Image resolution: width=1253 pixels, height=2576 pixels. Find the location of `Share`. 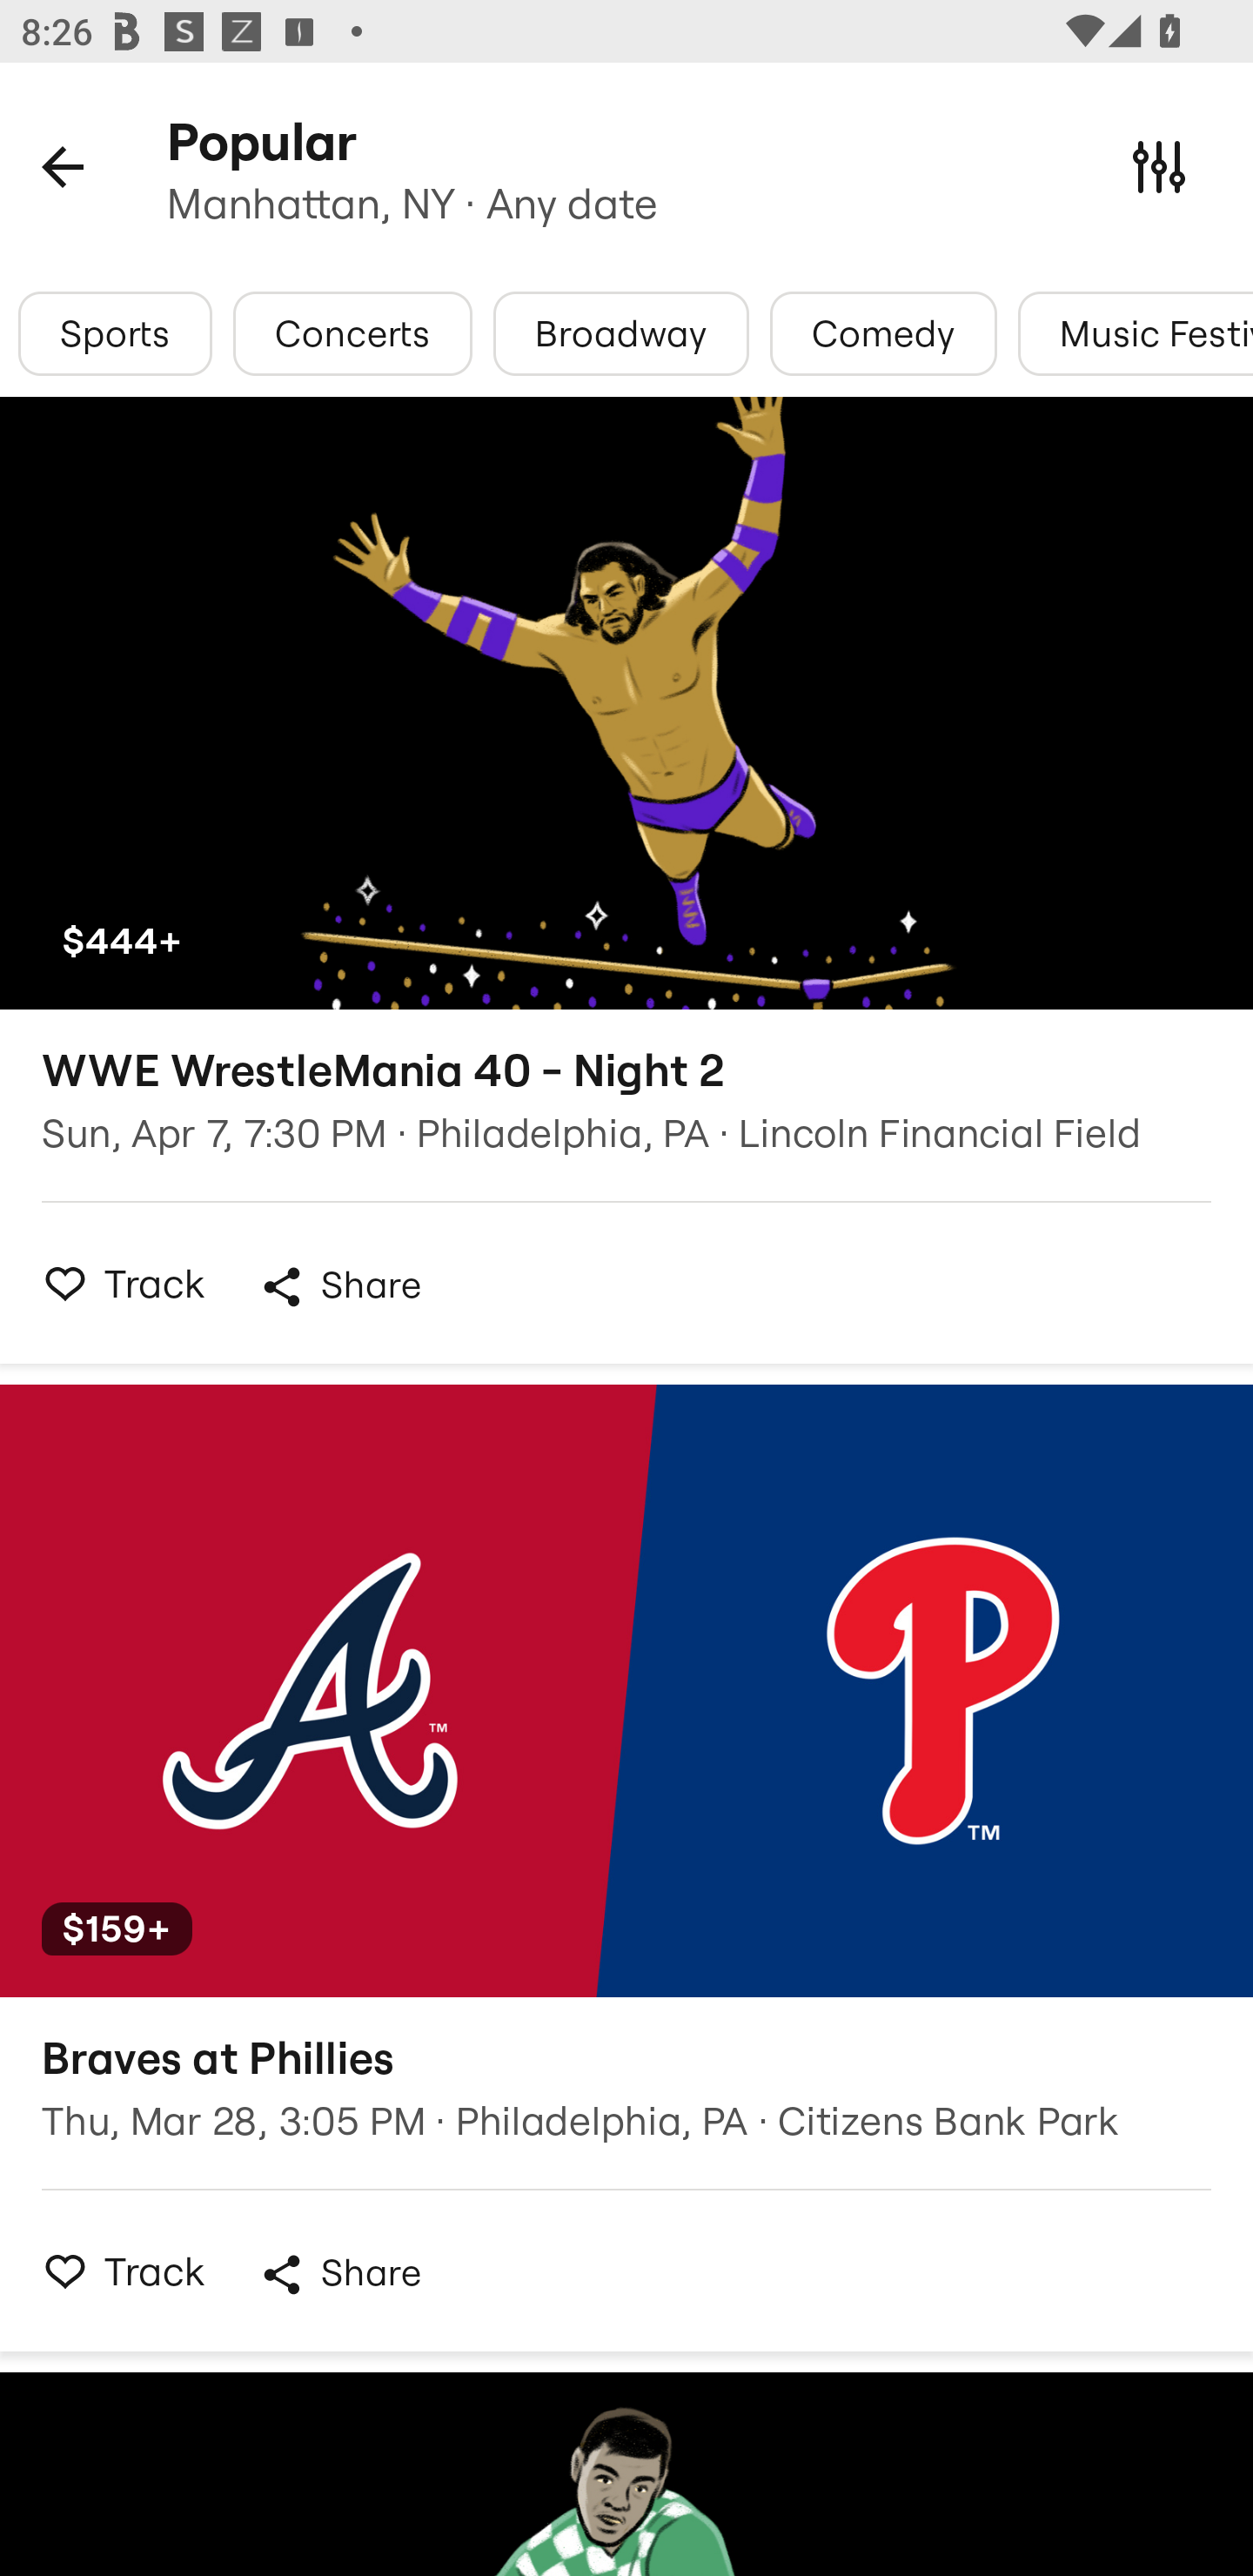

Share is located at coordinates (339, 1286).